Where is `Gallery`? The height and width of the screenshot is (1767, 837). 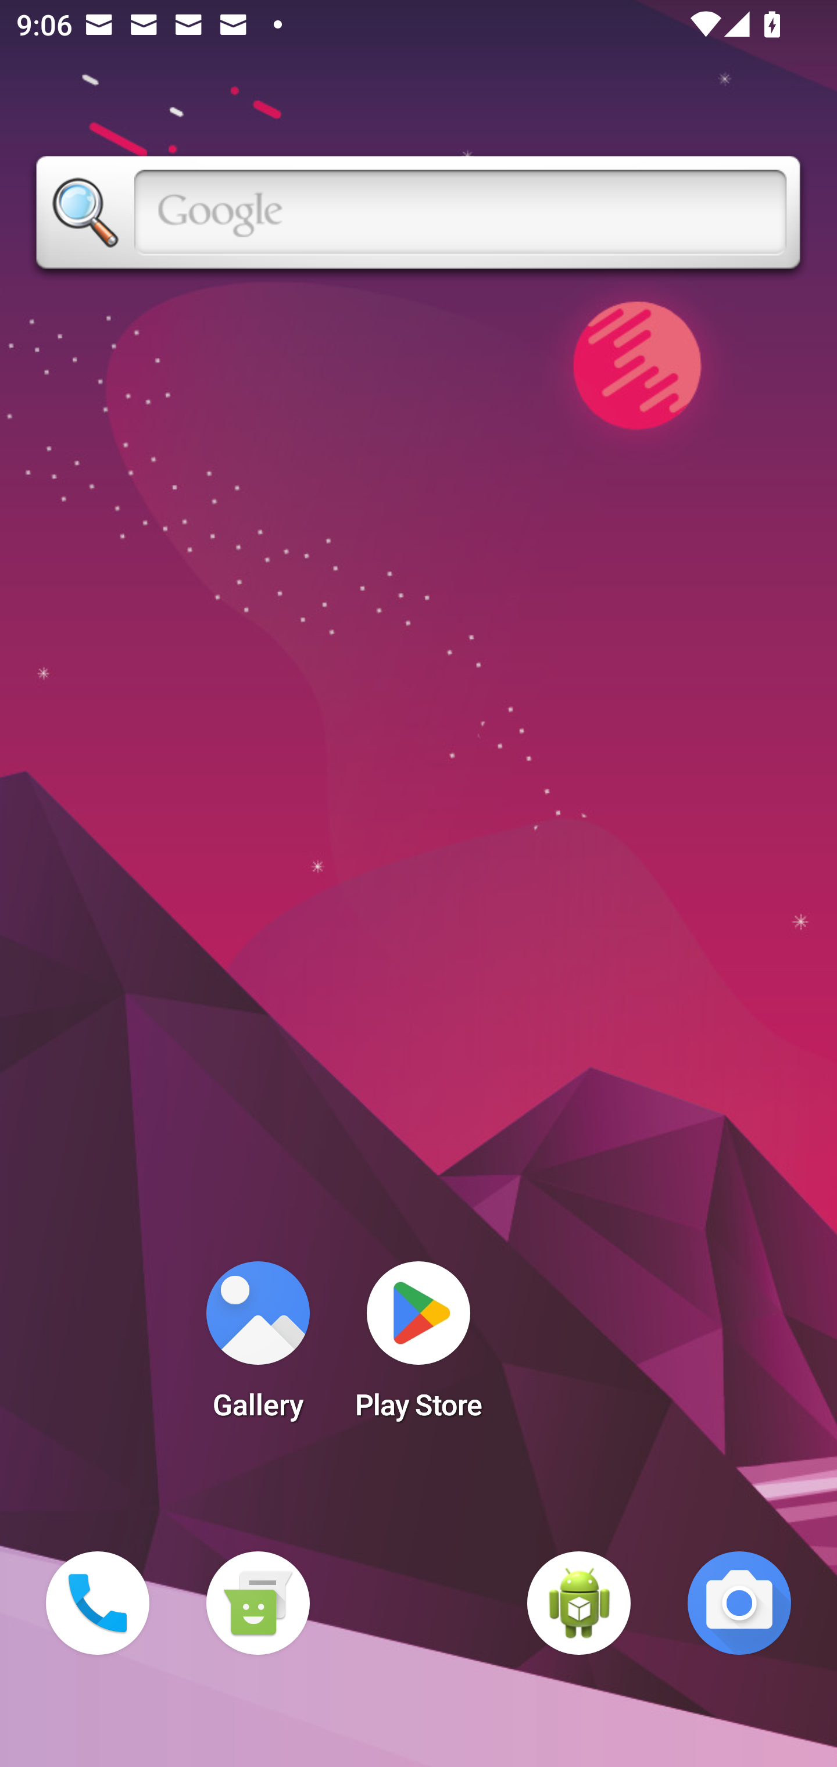 Gallery is located at coordinates (257, 1347).